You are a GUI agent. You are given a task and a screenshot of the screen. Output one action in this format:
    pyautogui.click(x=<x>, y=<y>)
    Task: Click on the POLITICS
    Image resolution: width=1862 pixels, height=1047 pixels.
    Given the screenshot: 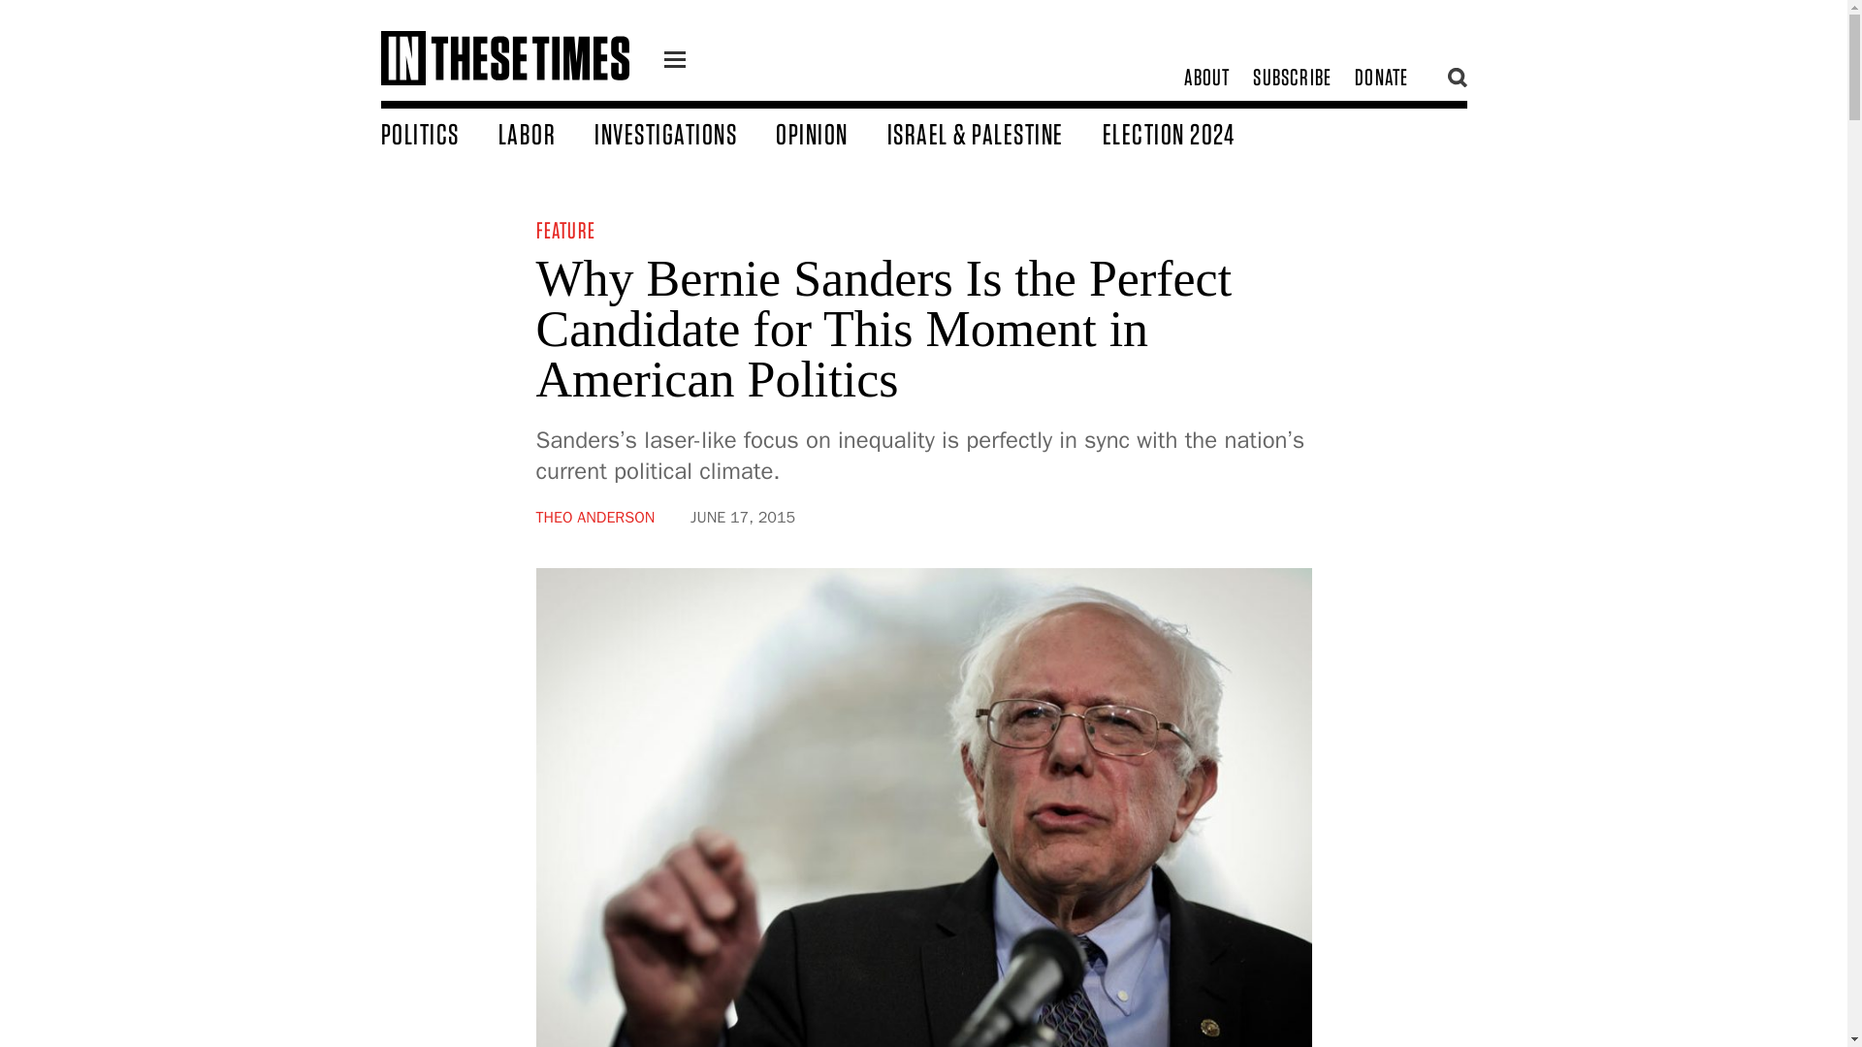 What is the action you would take?
    pyautogui.click(x=438, y=133)
    